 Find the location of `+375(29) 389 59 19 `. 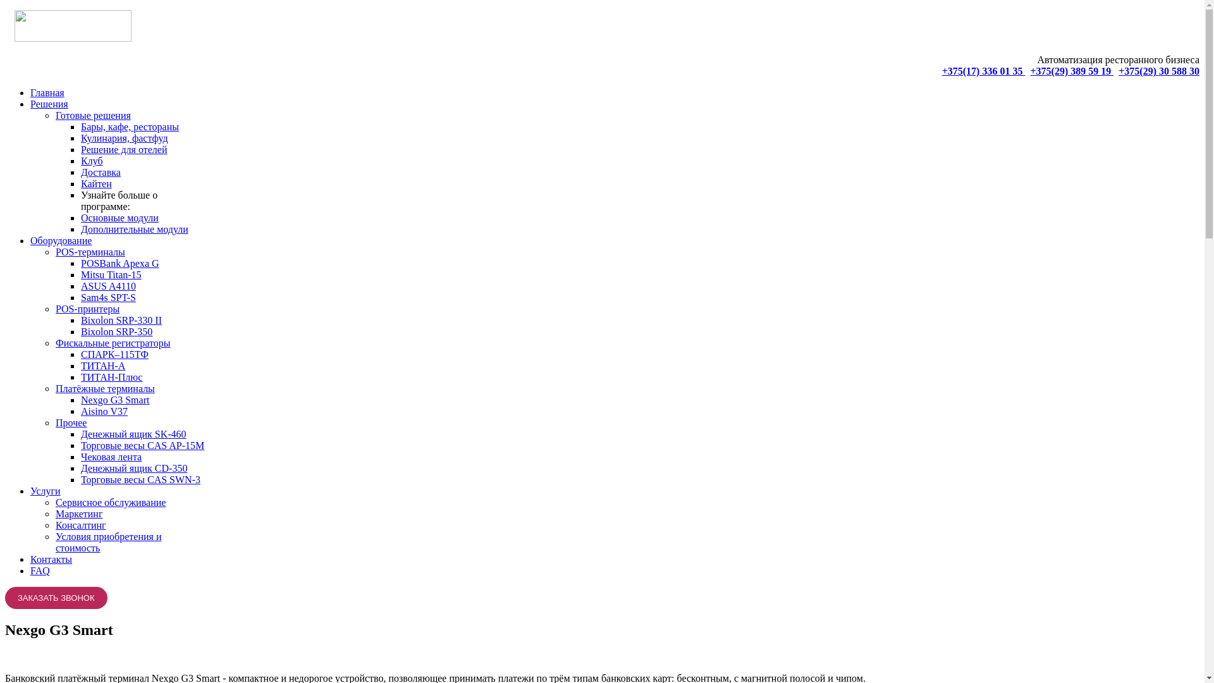

+375(29) 389 59 19  is located at coordinates (1072, 71).